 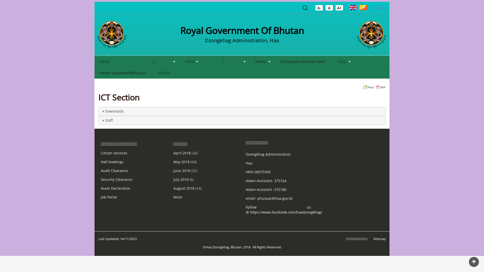 I want to click on ICT Request Services Form, so click(x=302, y=61).